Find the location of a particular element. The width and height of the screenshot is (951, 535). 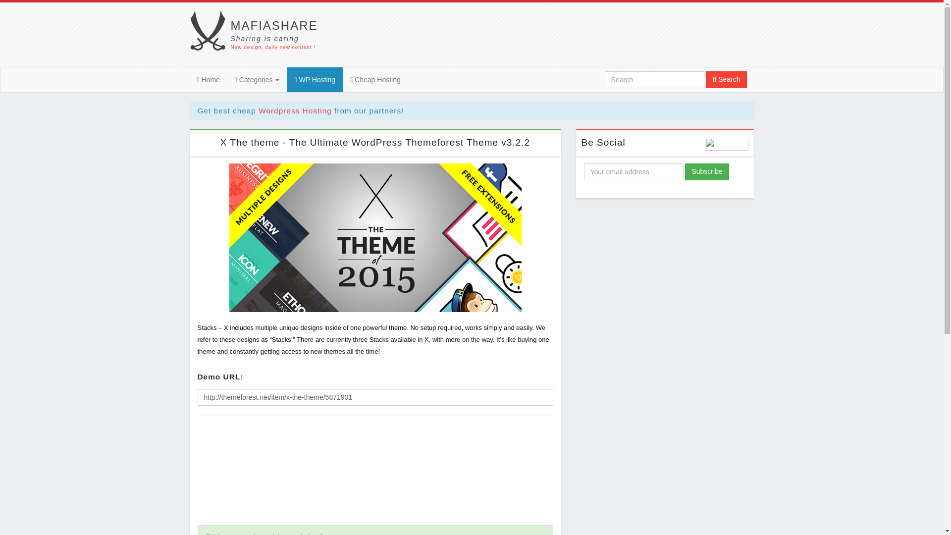

WP Hosting is located at coordinates (665, 277).